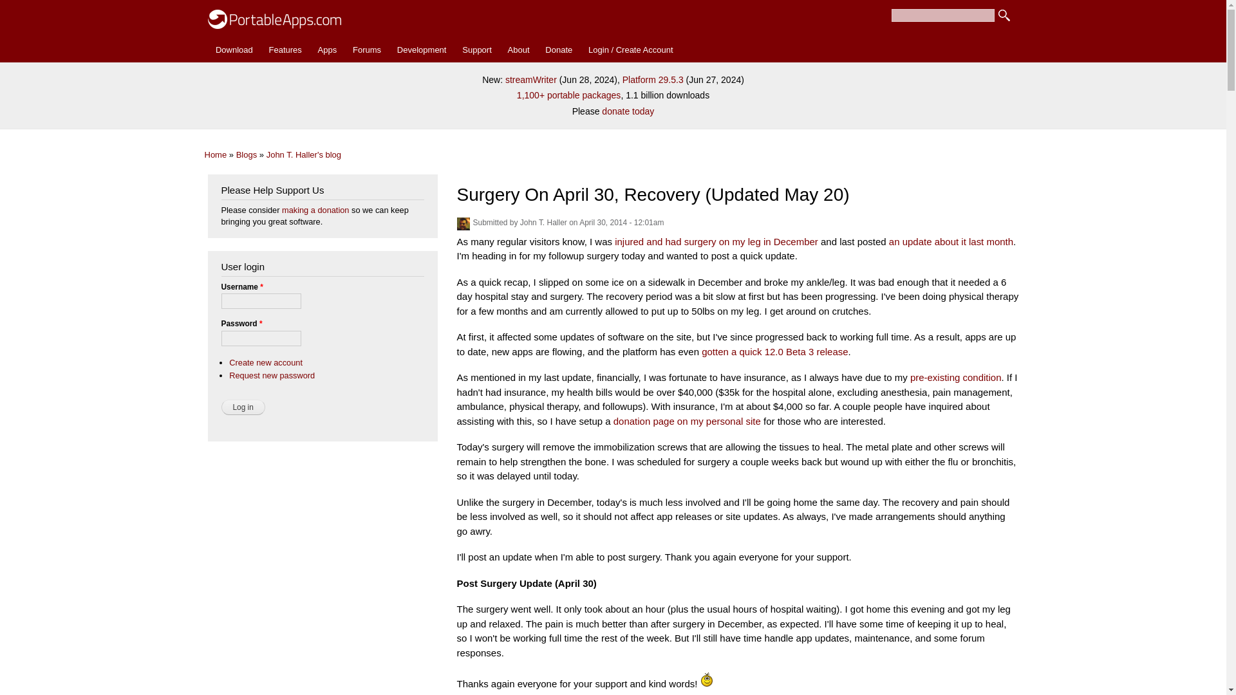 This screenshot has height=695, width=1236. I want to click on John T. Haller's picture, so click(464, 224).